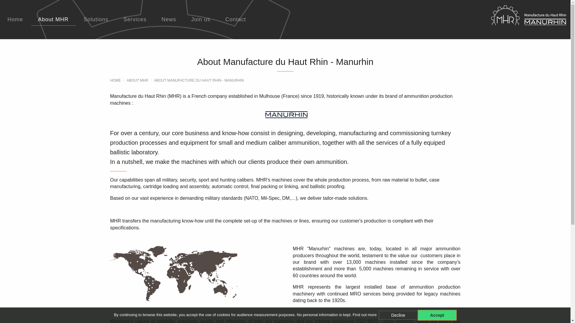  What do you see at coordinates (53, 20) in the screenshot?
I see `About MHR` at bounding box center [53, 20].